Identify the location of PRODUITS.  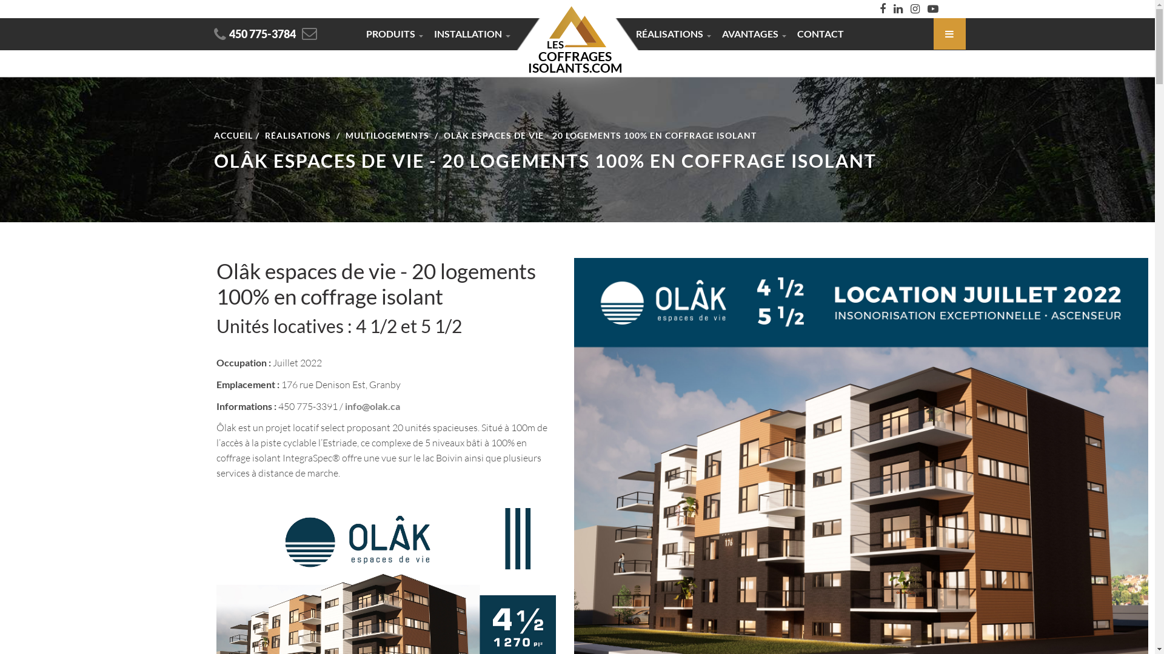
(392, 36).